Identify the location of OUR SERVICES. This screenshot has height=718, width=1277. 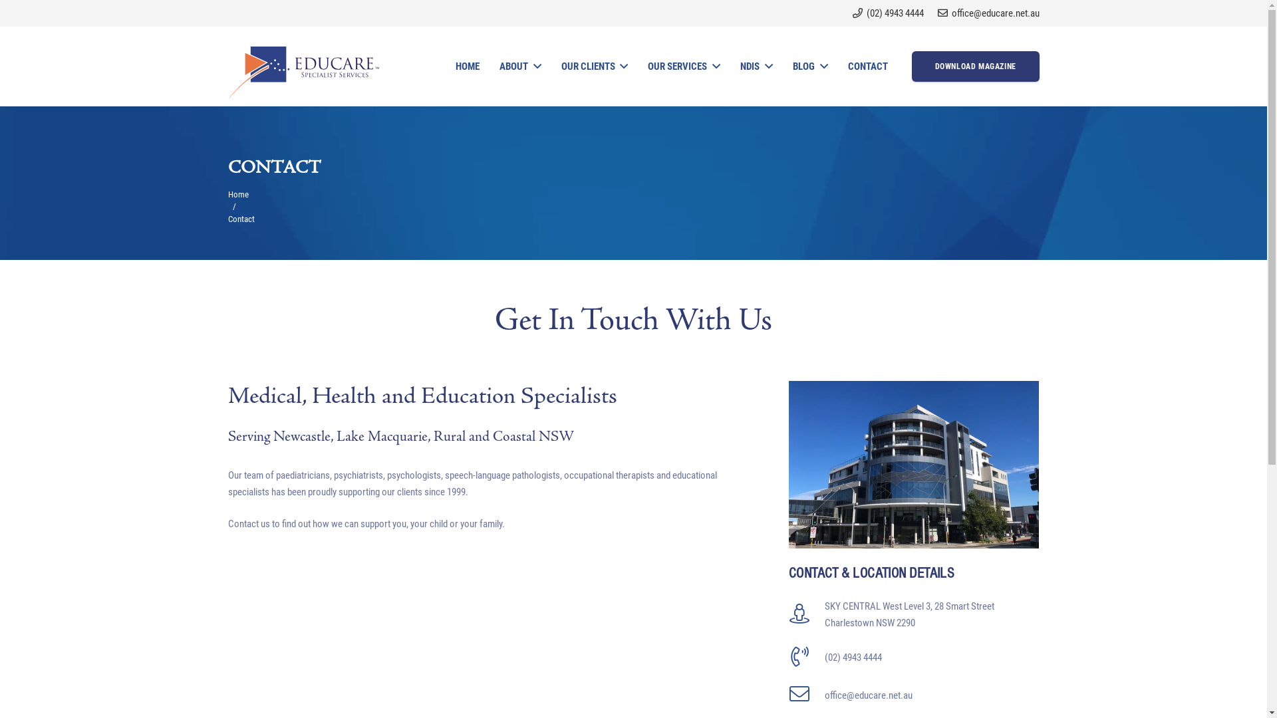
(684, 66).